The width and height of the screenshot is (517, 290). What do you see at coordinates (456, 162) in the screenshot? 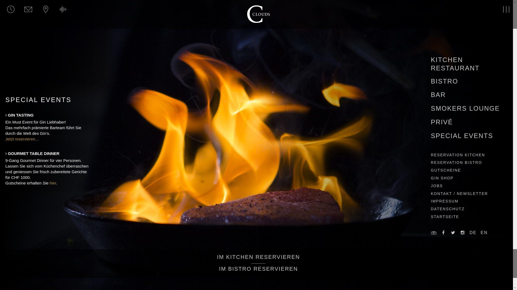
I see `RESERVATION BISTRO` at bounding box center [456, 162].